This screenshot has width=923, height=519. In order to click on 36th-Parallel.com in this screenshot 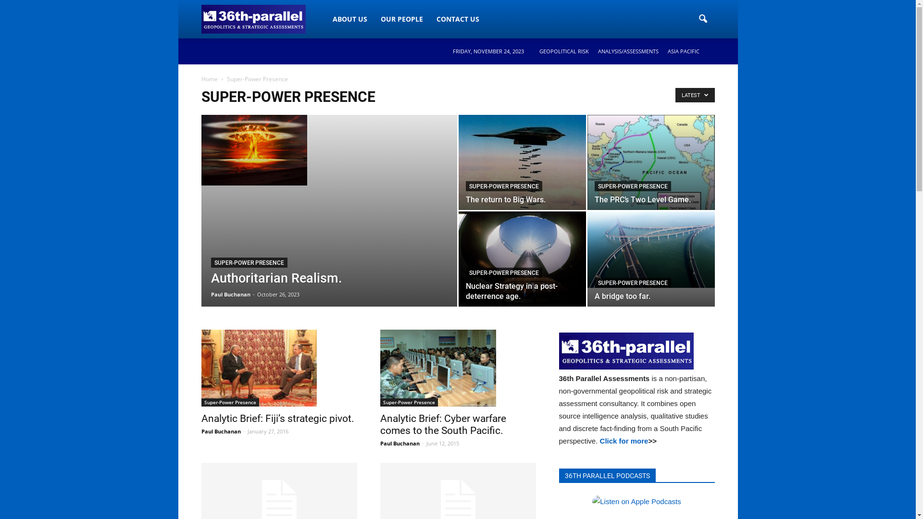, I will do `click(253, 19)`.